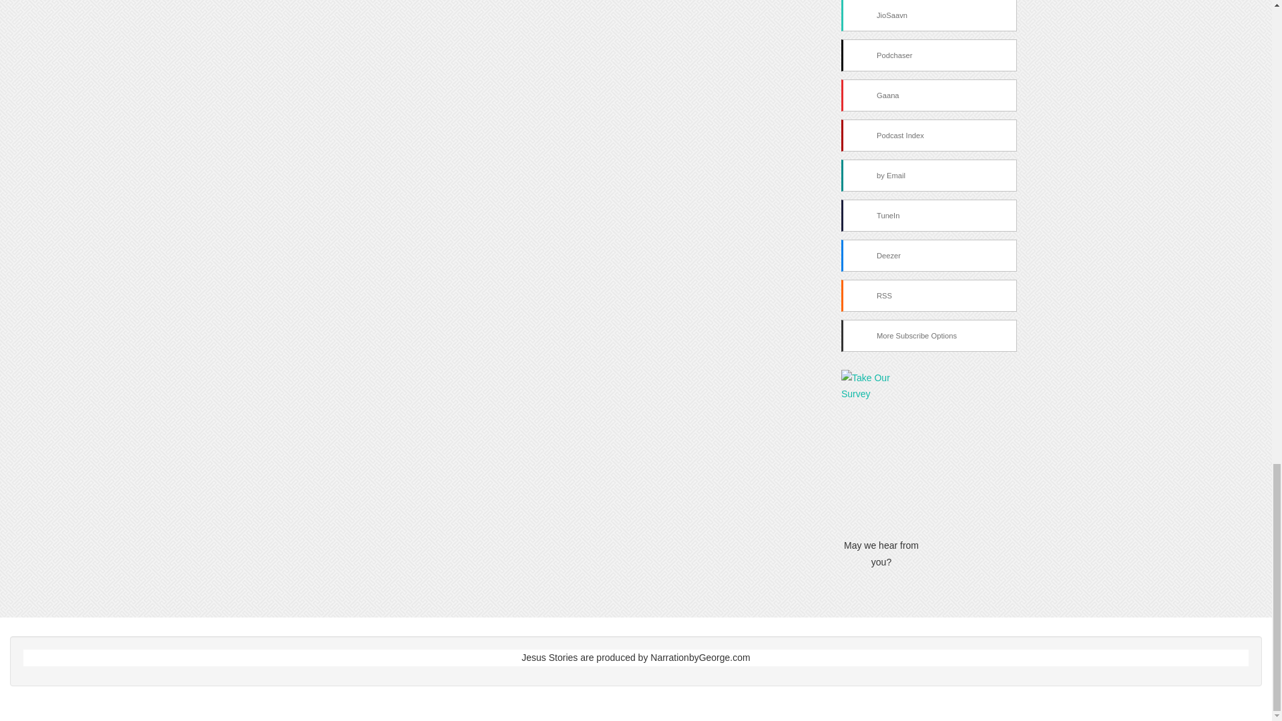 This screenshot has width=1282, height=721. What do you see at coordinates (928, 16) in the screenshot?
I see `Subscribe on JioSaavn` at bounding box center [928, 16].